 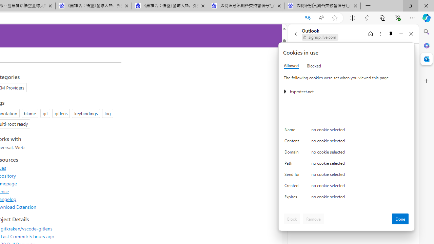 What do you see at coordinates (293, 176) in the screenshot?
I see `Send for` at bounding box center [293, 176].